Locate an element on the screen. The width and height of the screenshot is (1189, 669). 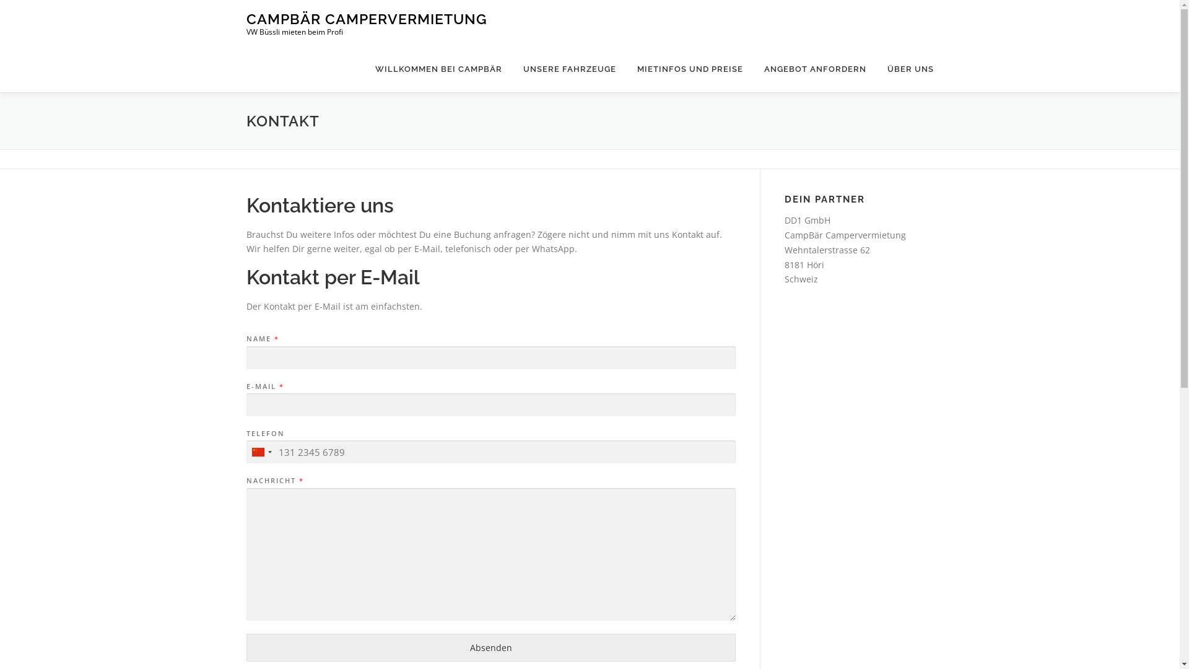
ANGEBOT ANFORDERN is located at coordinates (815, 69).